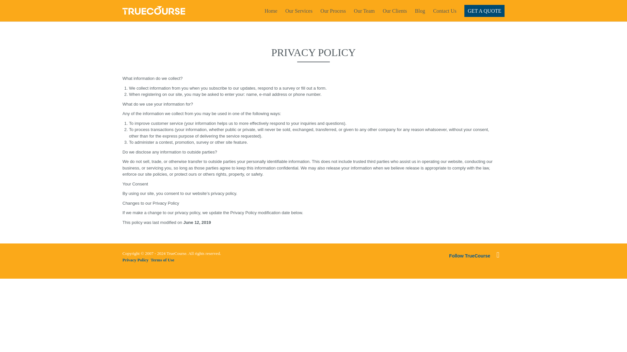  Describe the element at coordinates (135, 259) in the screenshot. I see `Privacy Policy` at that location.